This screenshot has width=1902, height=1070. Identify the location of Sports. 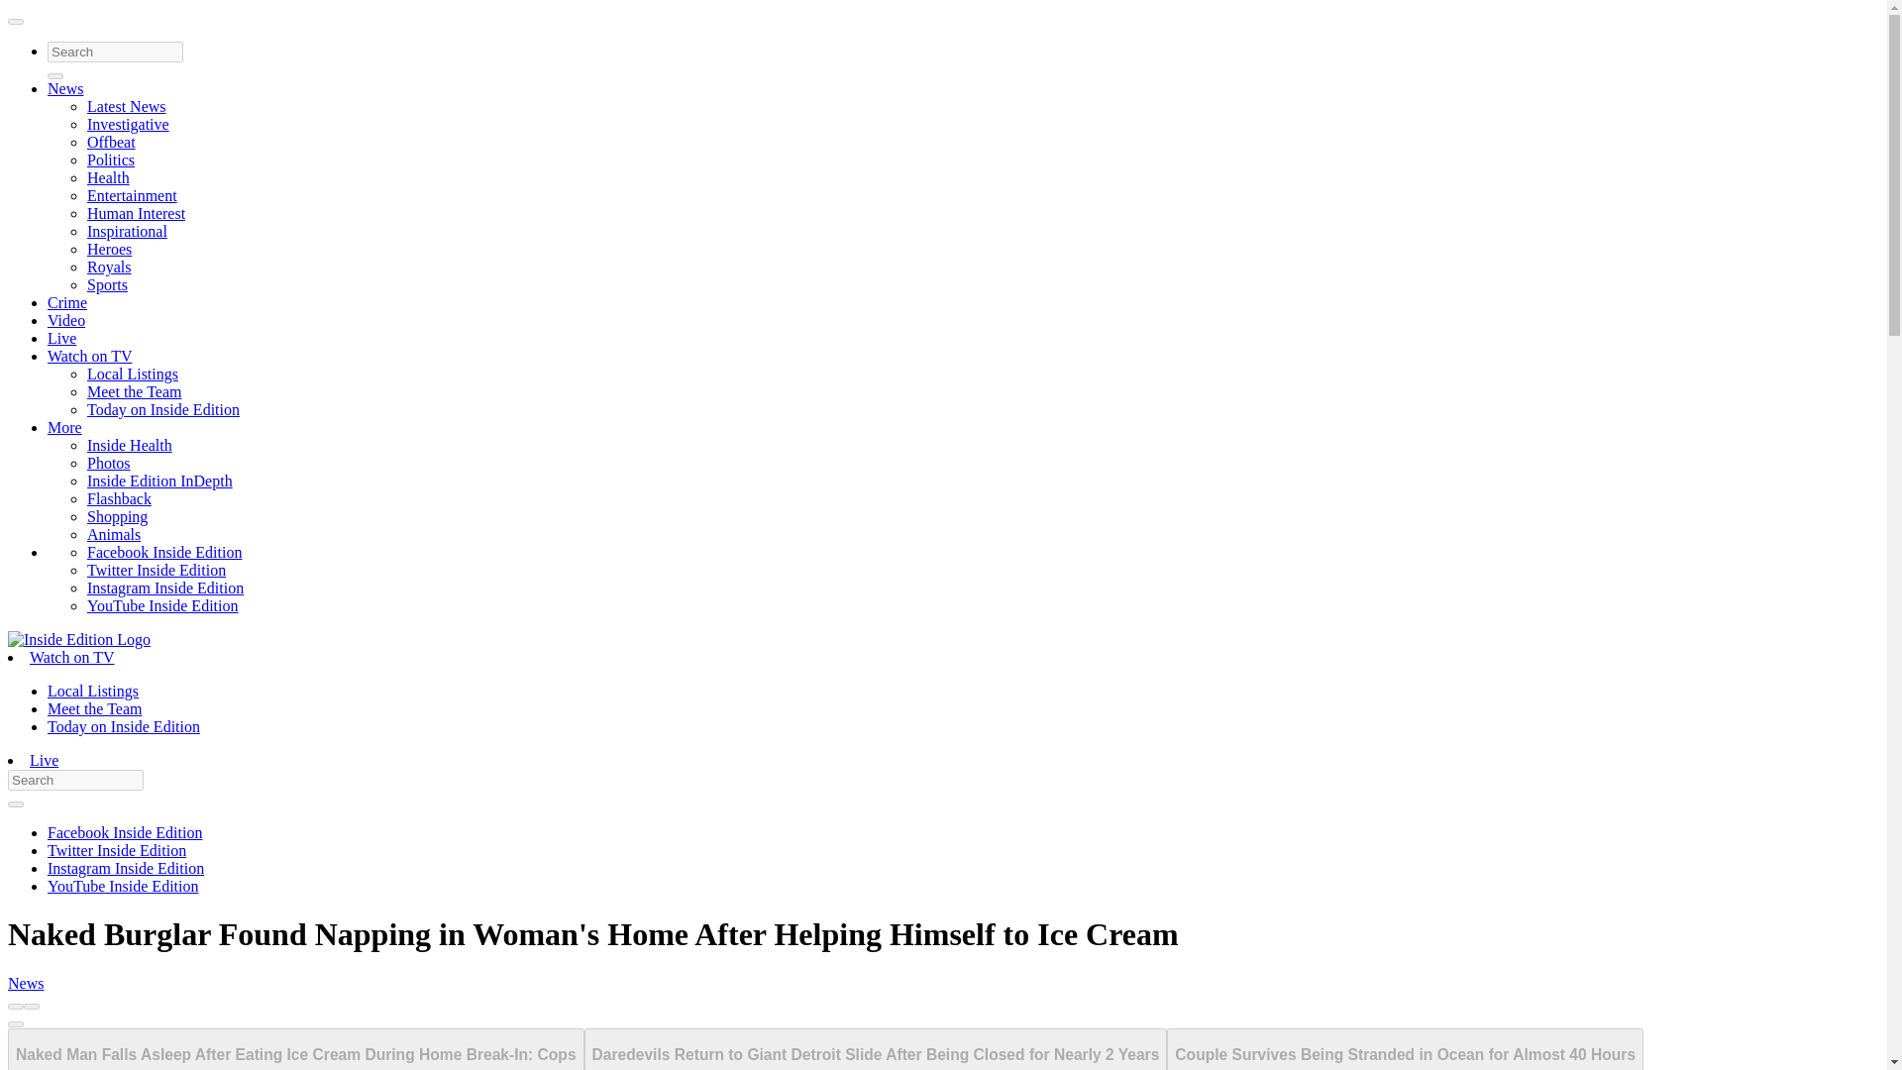
(107, 283).